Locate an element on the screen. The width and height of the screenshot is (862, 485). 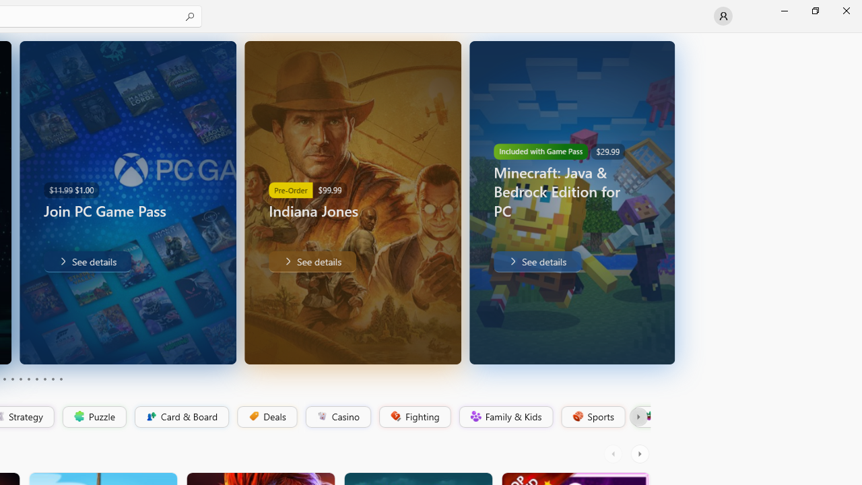
Class: Image is located at coordinates (648, 416).